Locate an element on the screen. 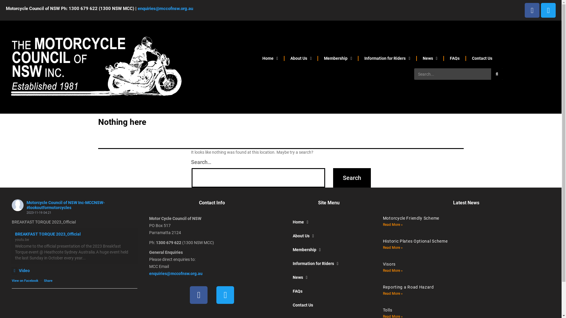 The height and width of the screenshot is (318, 566). BREAKFAST TORQUE 2023_Official is located at coordinates (48, 234).